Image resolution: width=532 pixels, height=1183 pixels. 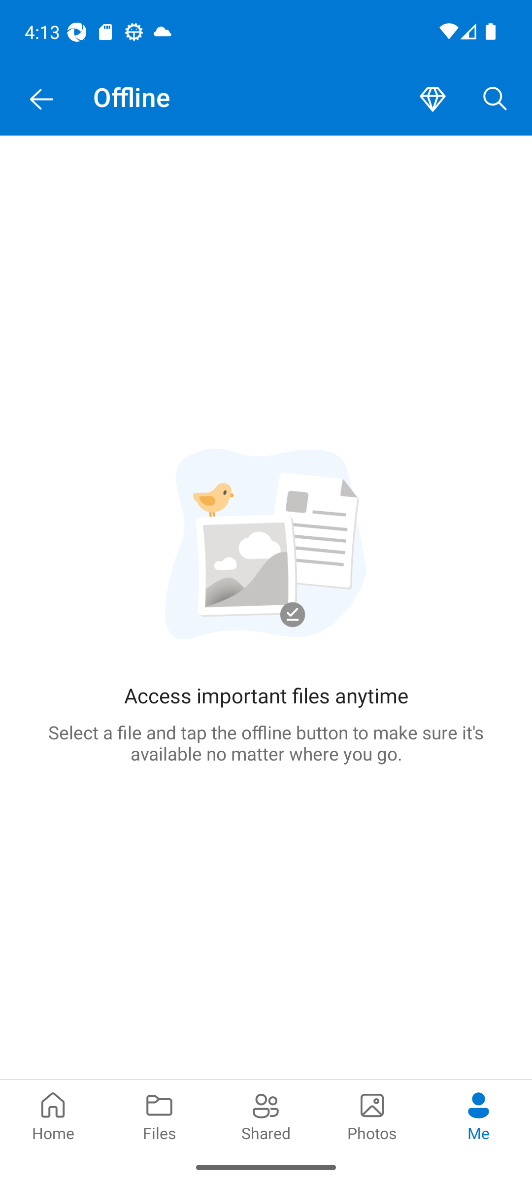 What do you see at coordinates (372, 1115) in the screenshot?
I see `Photos pivot Photos` at bounding box center [372, 1115].